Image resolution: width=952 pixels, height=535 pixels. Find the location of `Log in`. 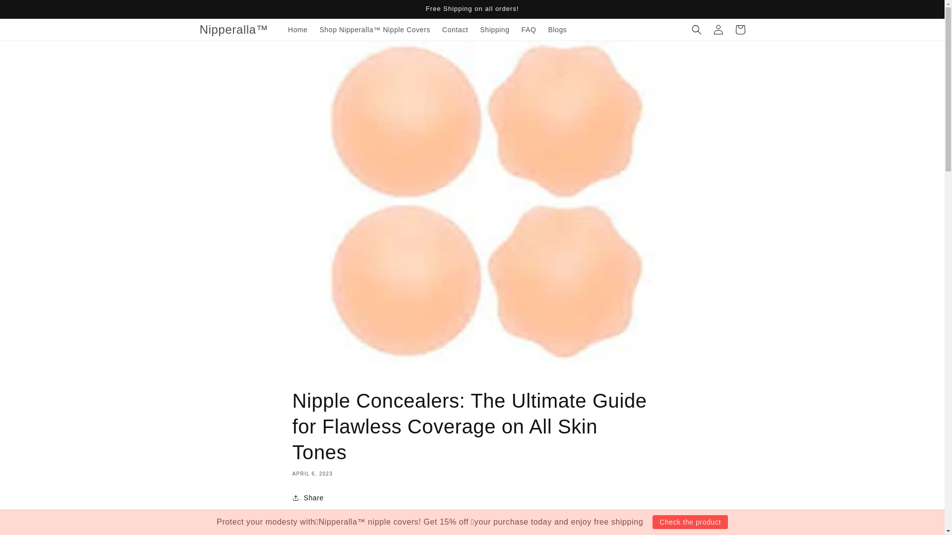

Log in is located at coordinates (718, 30).